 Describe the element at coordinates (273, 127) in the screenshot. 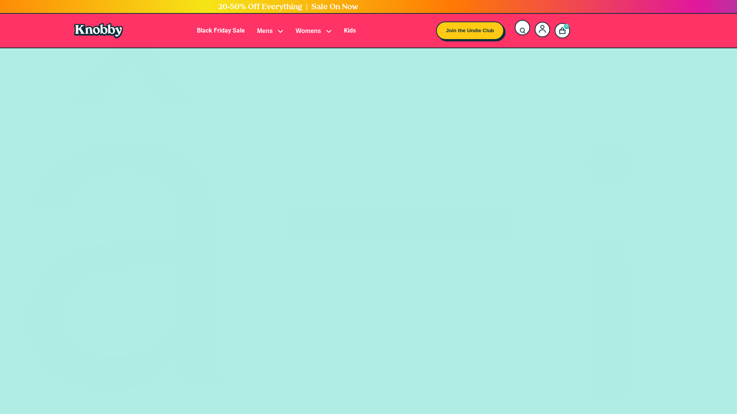

I see `Ambassadors` at that location.